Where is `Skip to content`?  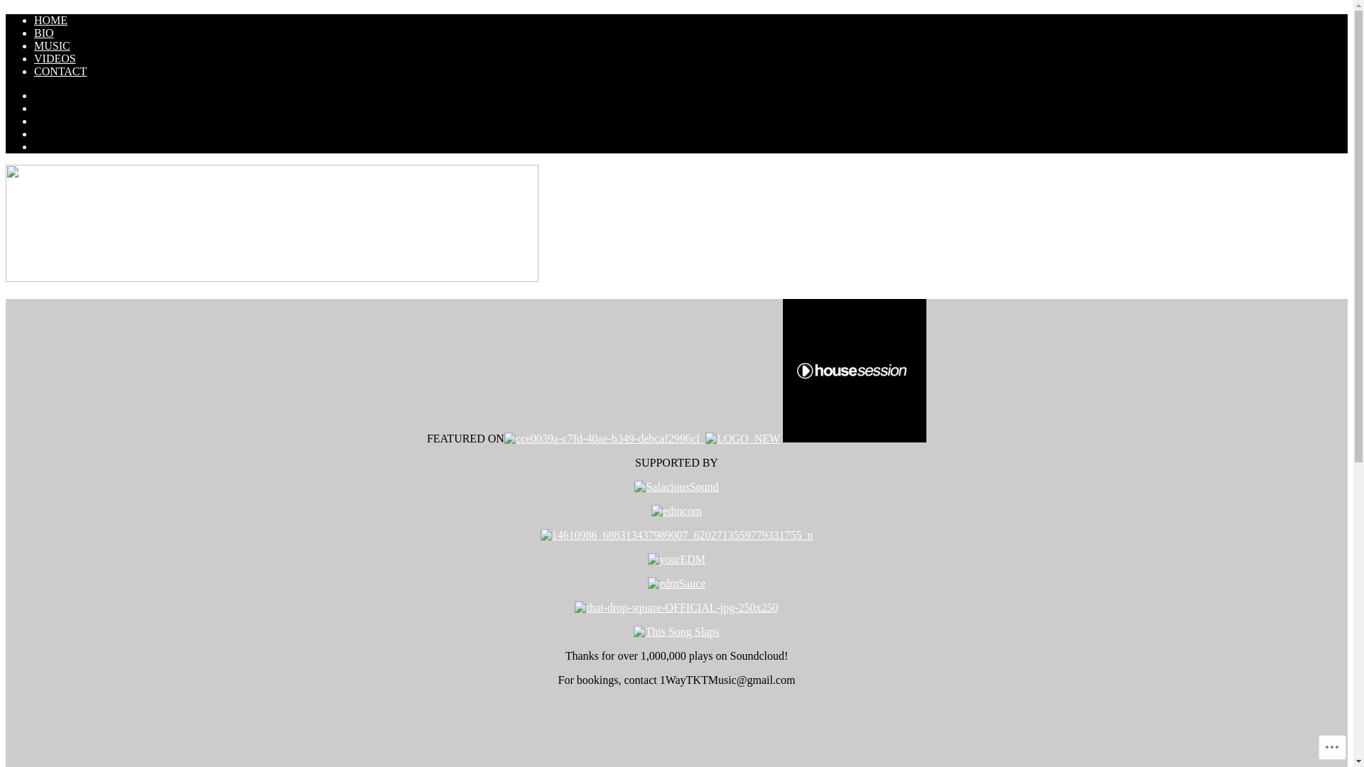 Skip to content is located at coordinates (6, 14).